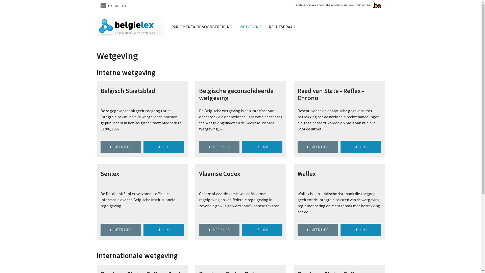  I want to click on MEER INFO, so click(318, 147).